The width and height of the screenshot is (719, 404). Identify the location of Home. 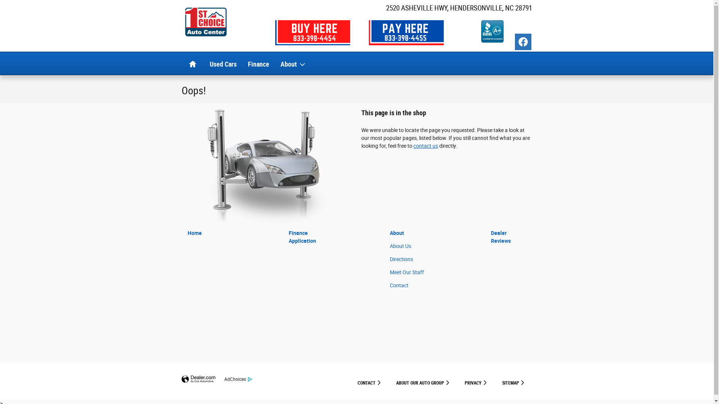
(194, 233).